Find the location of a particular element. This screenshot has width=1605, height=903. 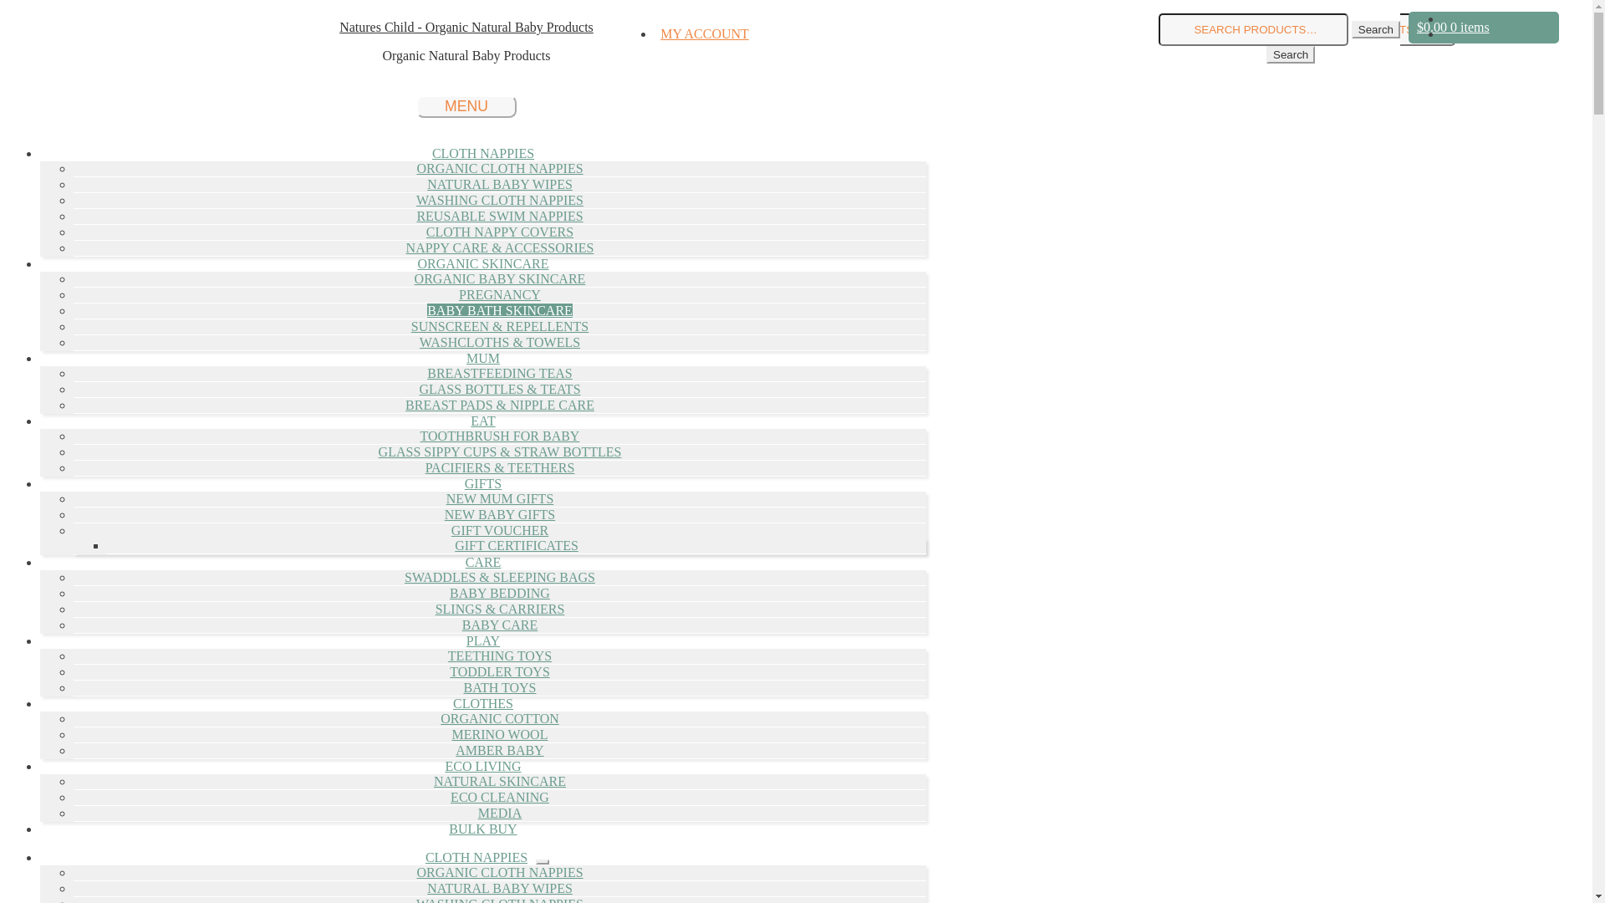

ECO CLEANING is located at coordinates (500, 798).